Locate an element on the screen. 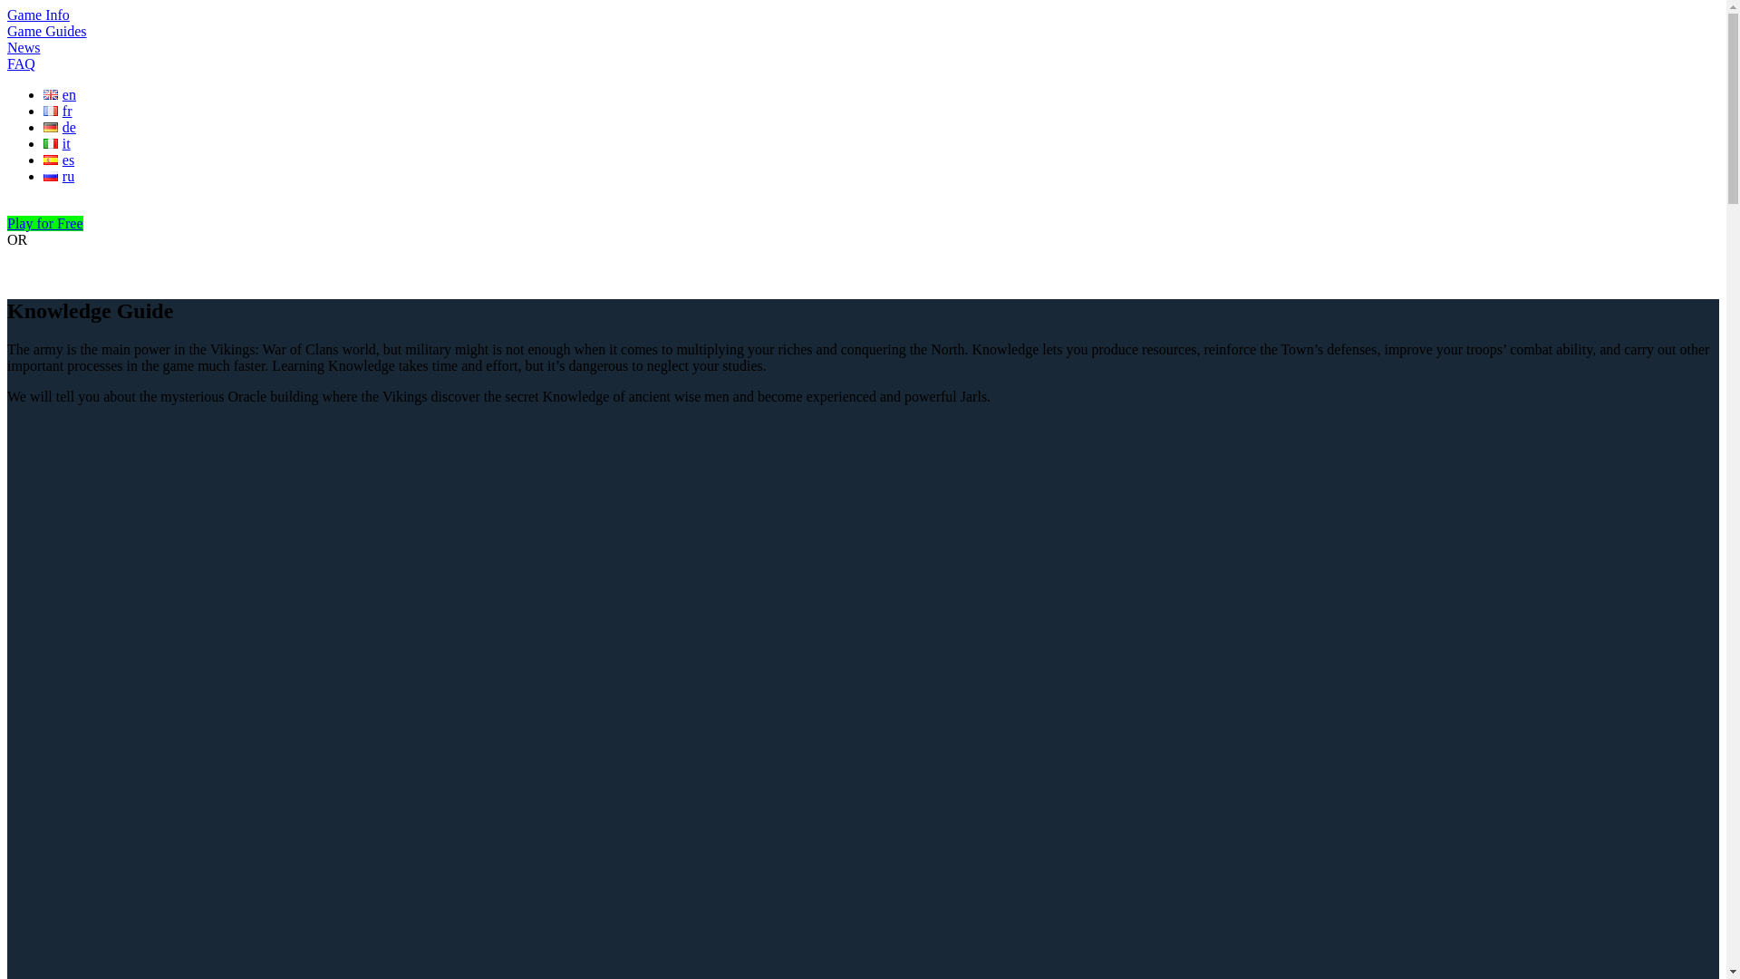 The image size is (1740, 979). fr is located at coordinates (57, 111).